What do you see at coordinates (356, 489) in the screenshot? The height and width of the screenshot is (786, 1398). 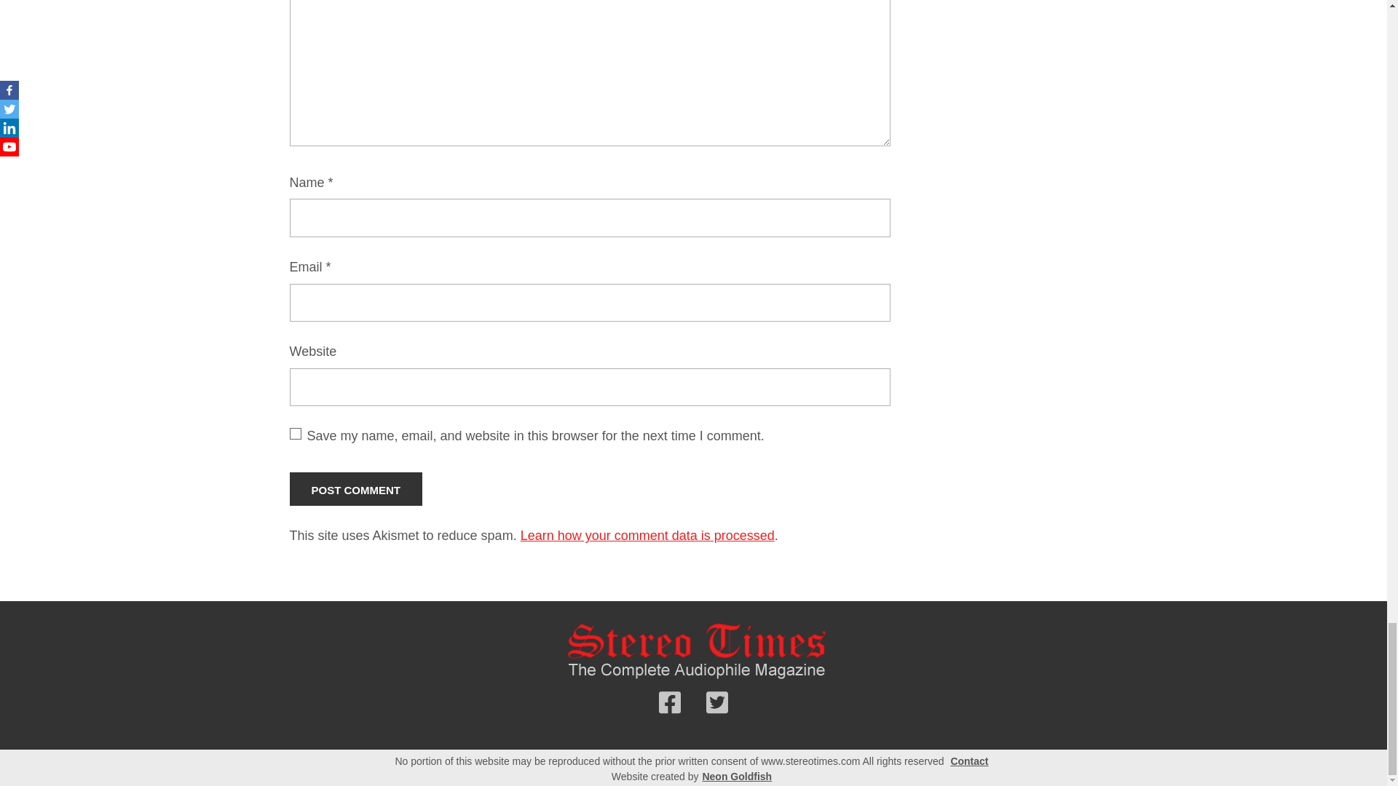 I see `Post Comment` at bounding box center [356, 489].